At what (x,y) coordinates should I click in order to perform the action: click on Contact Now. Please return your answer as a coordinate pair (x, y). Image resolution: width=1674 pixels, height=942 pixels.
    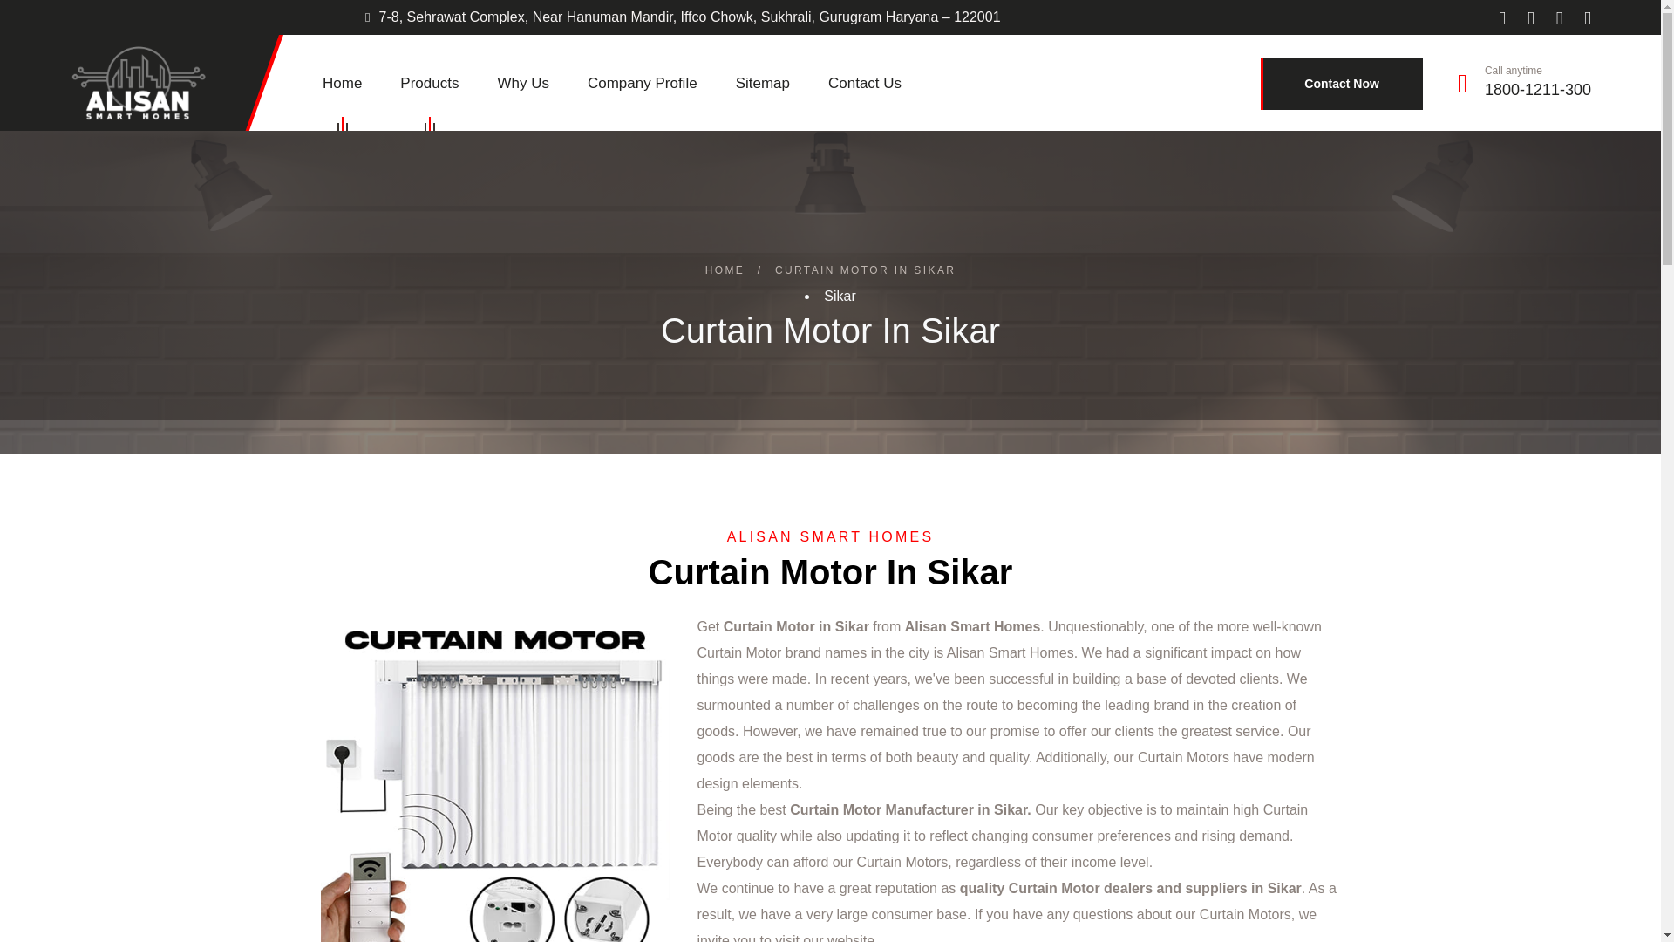
    Looking at the image, I should click on (1341, 84).